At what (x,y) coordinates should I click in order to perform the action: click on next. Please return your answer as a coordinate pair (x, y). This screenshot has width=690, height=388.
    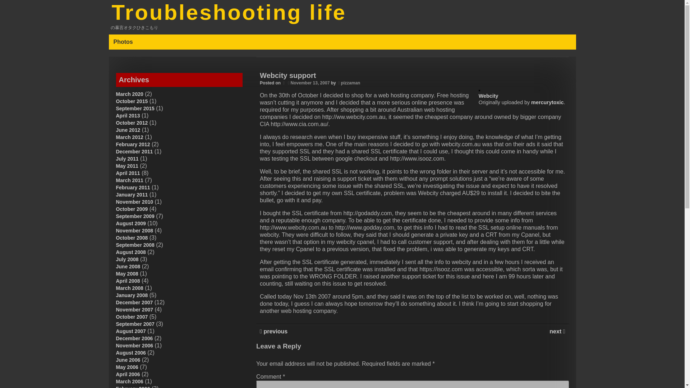
    Looking at the image, I should click on (556, 331).